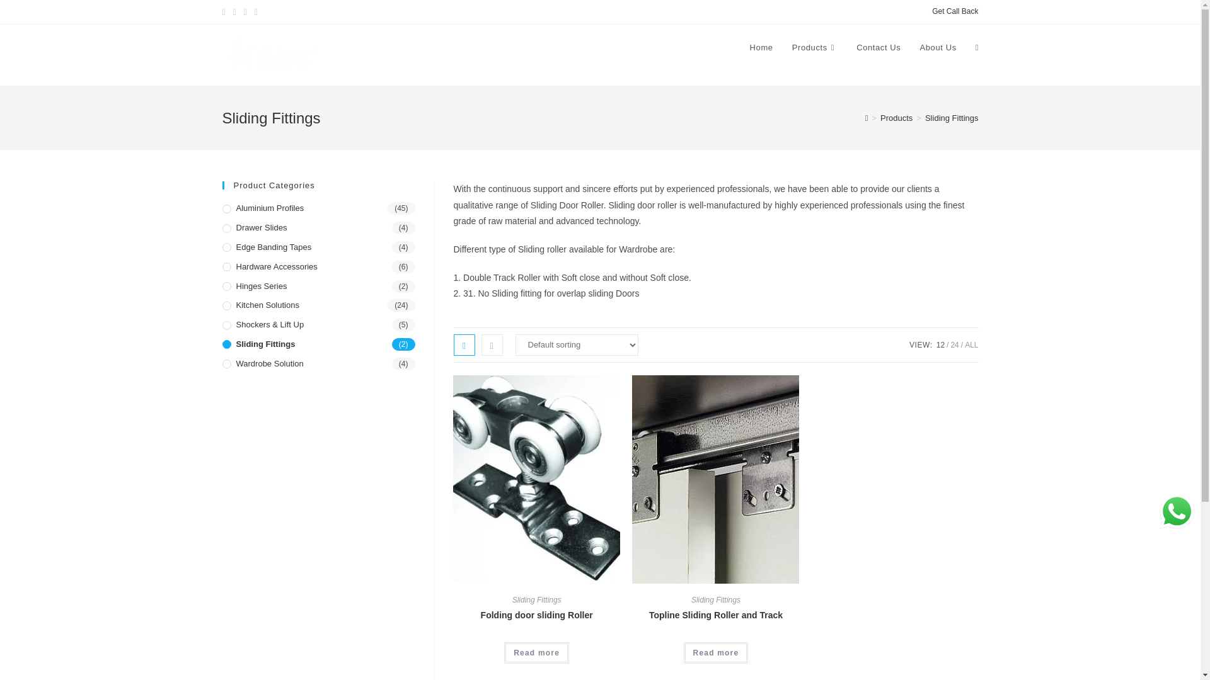  Describe the element at coordinates (492, 344) in the screenshot. I see `List view` at that location.